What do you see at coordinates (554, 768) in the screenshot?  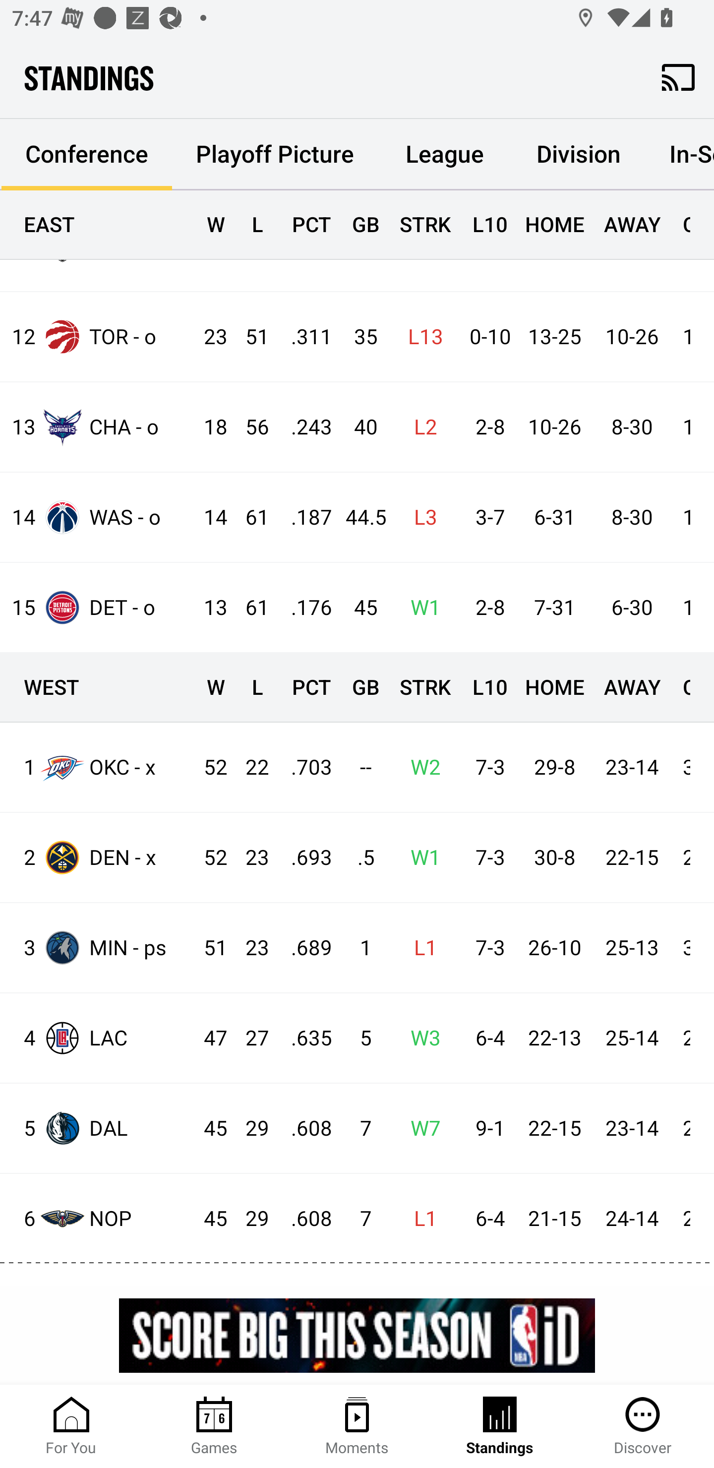 I see `29-8` at bounding box center [554, 768].